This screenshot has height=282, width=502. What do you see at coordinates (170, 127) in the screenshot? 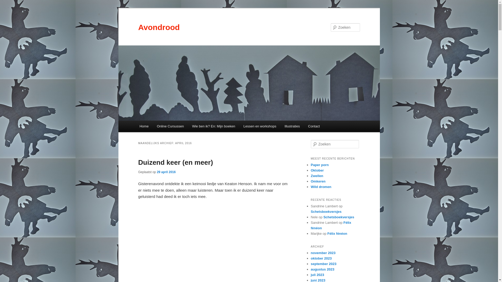
I see `Spring naar de primaire inhoud` at bounding box center [170, 127].